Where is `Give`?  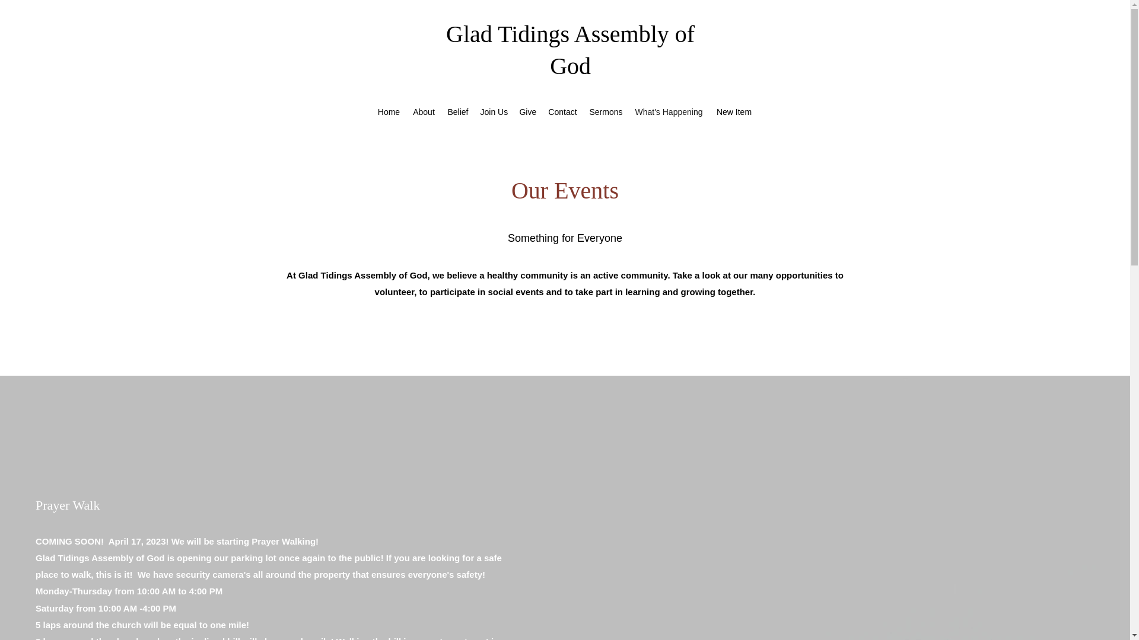 Give is located at coordinates (527, 111).